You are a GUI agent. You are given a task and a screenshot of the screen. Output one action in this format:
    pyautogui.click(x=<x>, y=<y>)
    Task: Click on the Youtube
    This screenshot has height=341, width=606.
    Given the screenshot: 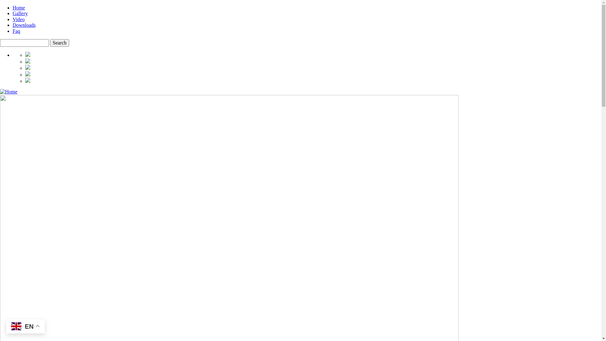 What is the action you would take?
    pyautogui.click(x=28, y=75)
    